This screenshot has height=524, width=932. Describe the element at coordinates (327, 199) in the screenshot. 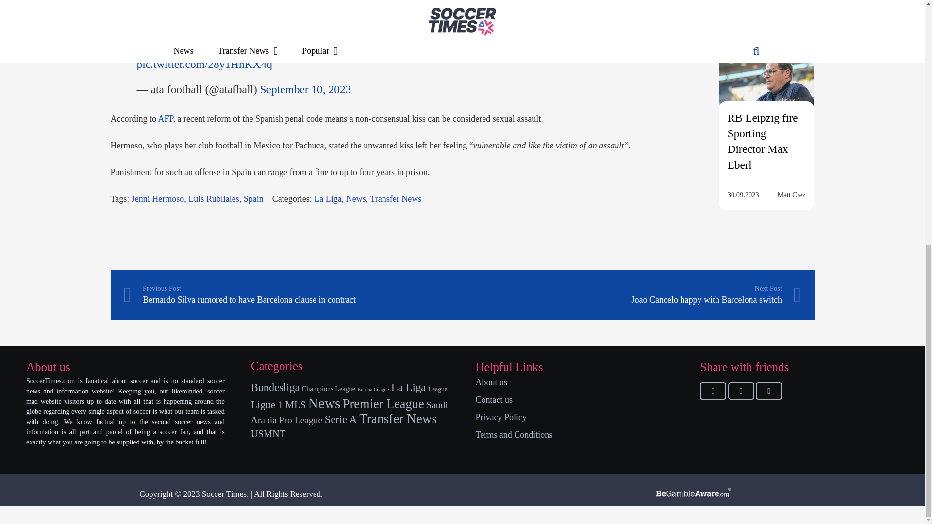

I see `La Liga` at that location.